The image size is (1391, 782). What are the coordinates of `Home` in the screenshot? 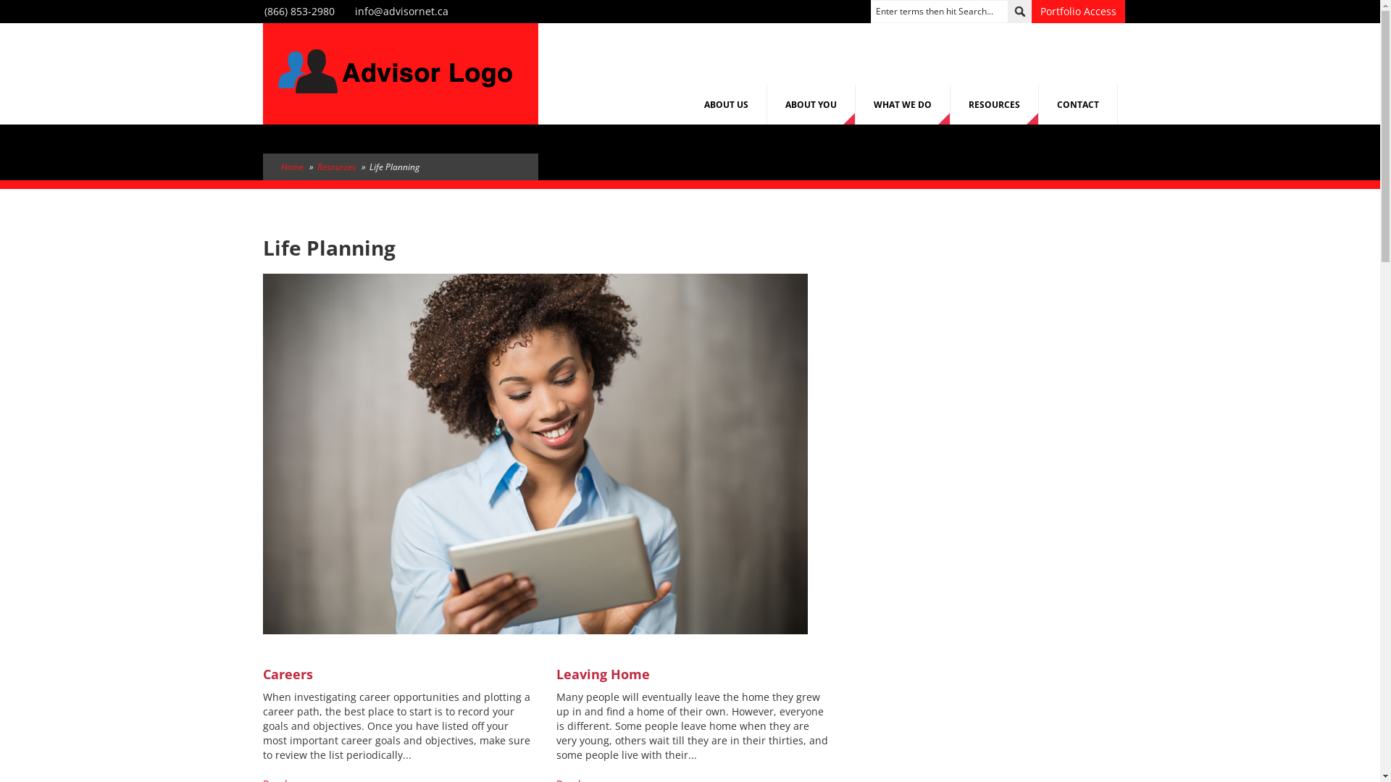 It's located at (394, 72).